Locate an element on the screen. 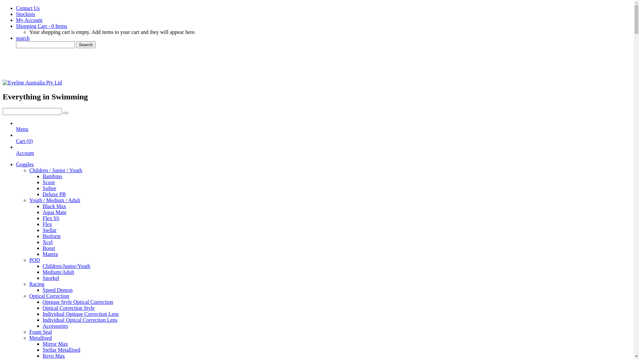 The width and height of the screenshot is (639, 359). Eyeline Australia Pty Ltd is located at coordinates (32, 82).